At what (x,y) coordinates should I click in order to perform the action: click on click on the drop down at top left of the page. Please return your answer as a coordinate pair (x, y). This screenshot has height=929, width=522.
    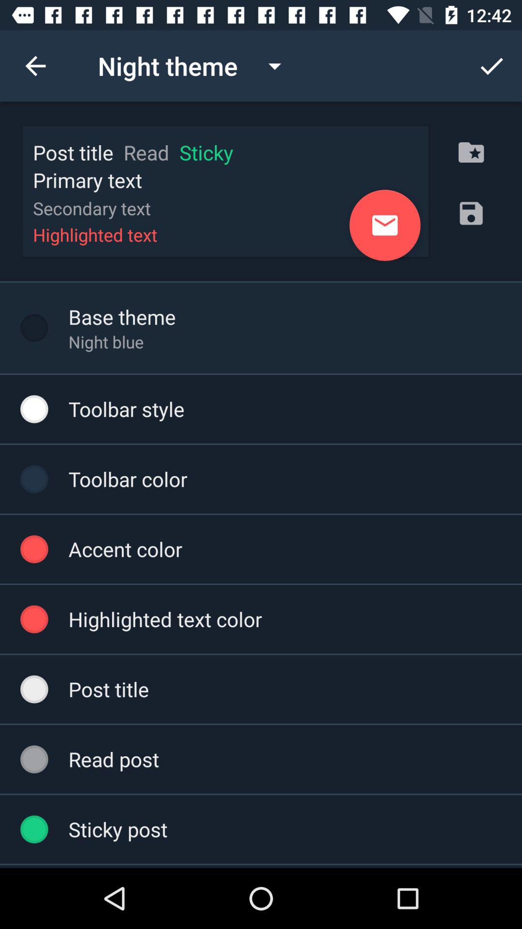
    Looking at the image, I should click on (198, 66).